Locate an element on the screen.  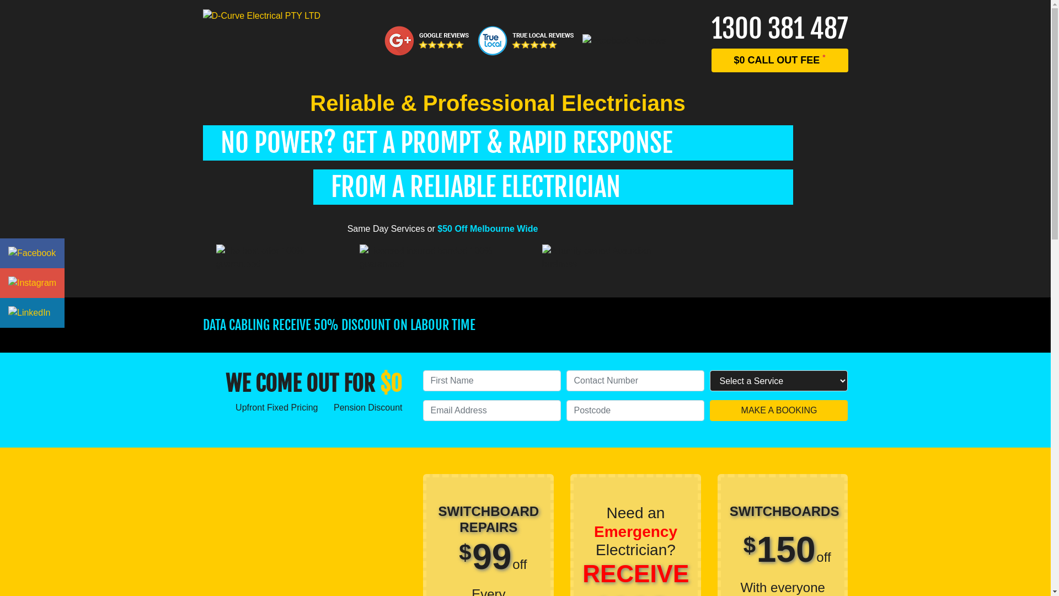
MAKE A BOOKING is located at coordinates (779, 411).